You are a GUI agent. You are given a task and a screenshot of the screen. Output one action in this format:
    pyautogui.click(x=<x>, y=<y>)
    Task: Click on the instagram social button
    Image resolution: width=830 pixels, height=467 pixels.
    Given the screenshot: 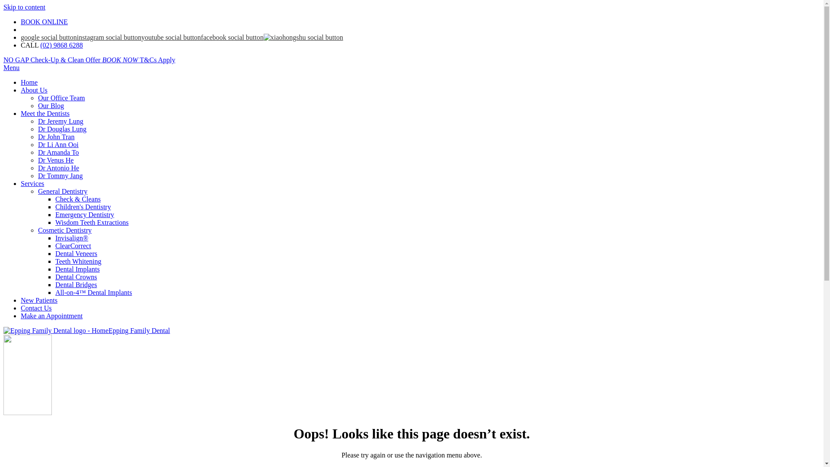 What is the action you would take?
    pyautogui.click(x=109, y=37)
    